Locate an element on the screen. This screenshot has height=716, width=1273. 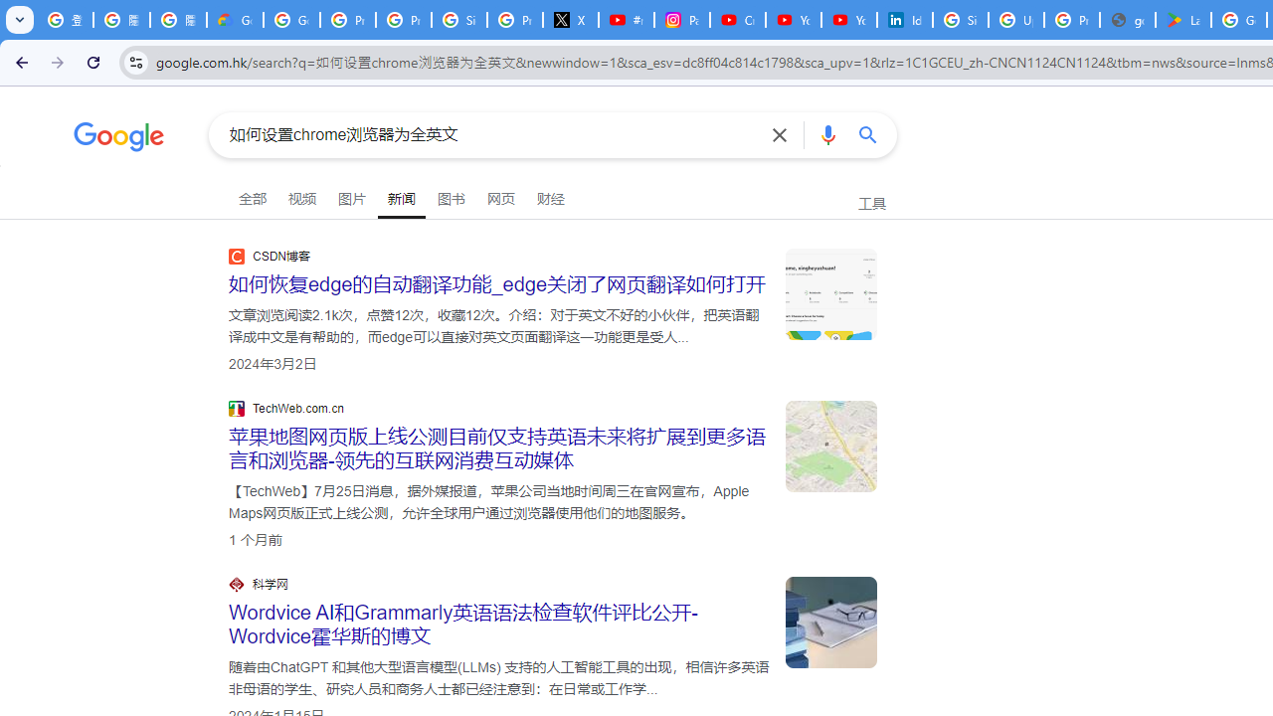
Last Shelter: Survival - Apps on Google Play is located at coordinates (1183, 20).